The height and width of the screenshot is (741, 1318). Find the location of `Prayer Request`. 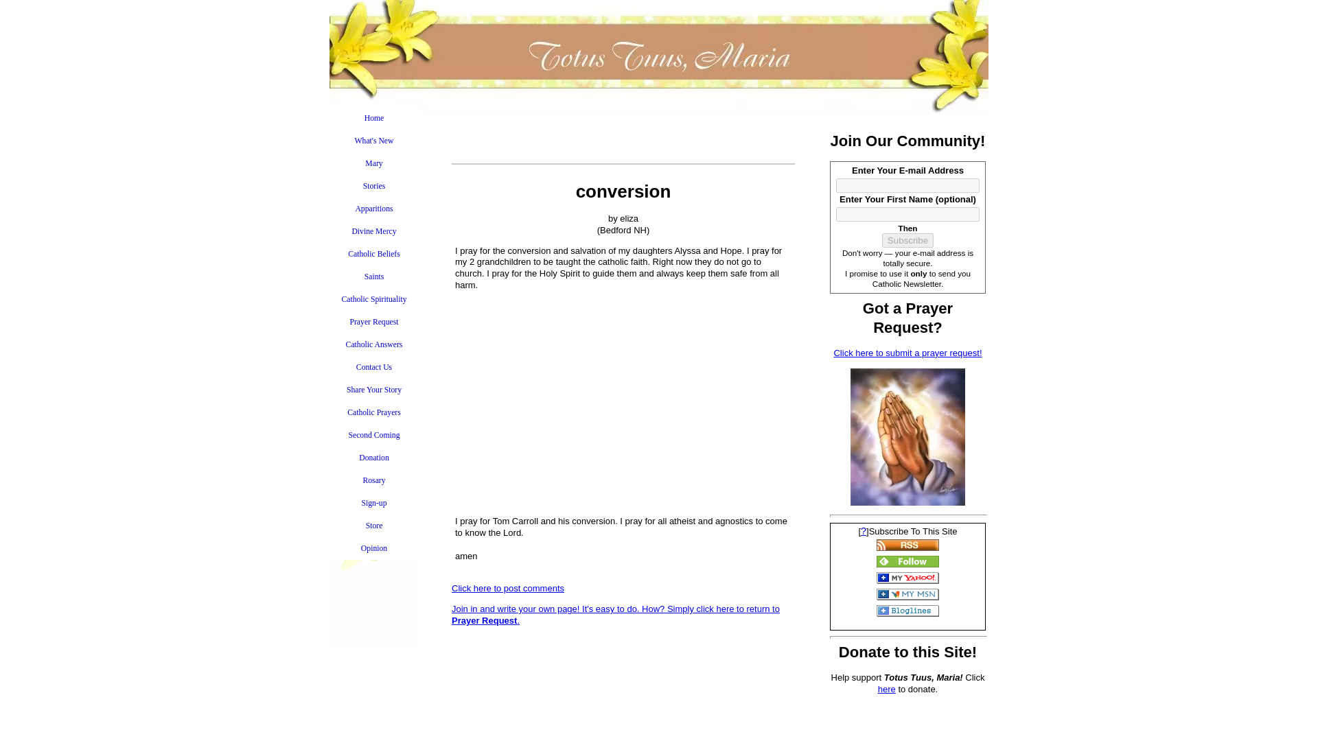

Prayer Request is located at coordinates (374, 322).